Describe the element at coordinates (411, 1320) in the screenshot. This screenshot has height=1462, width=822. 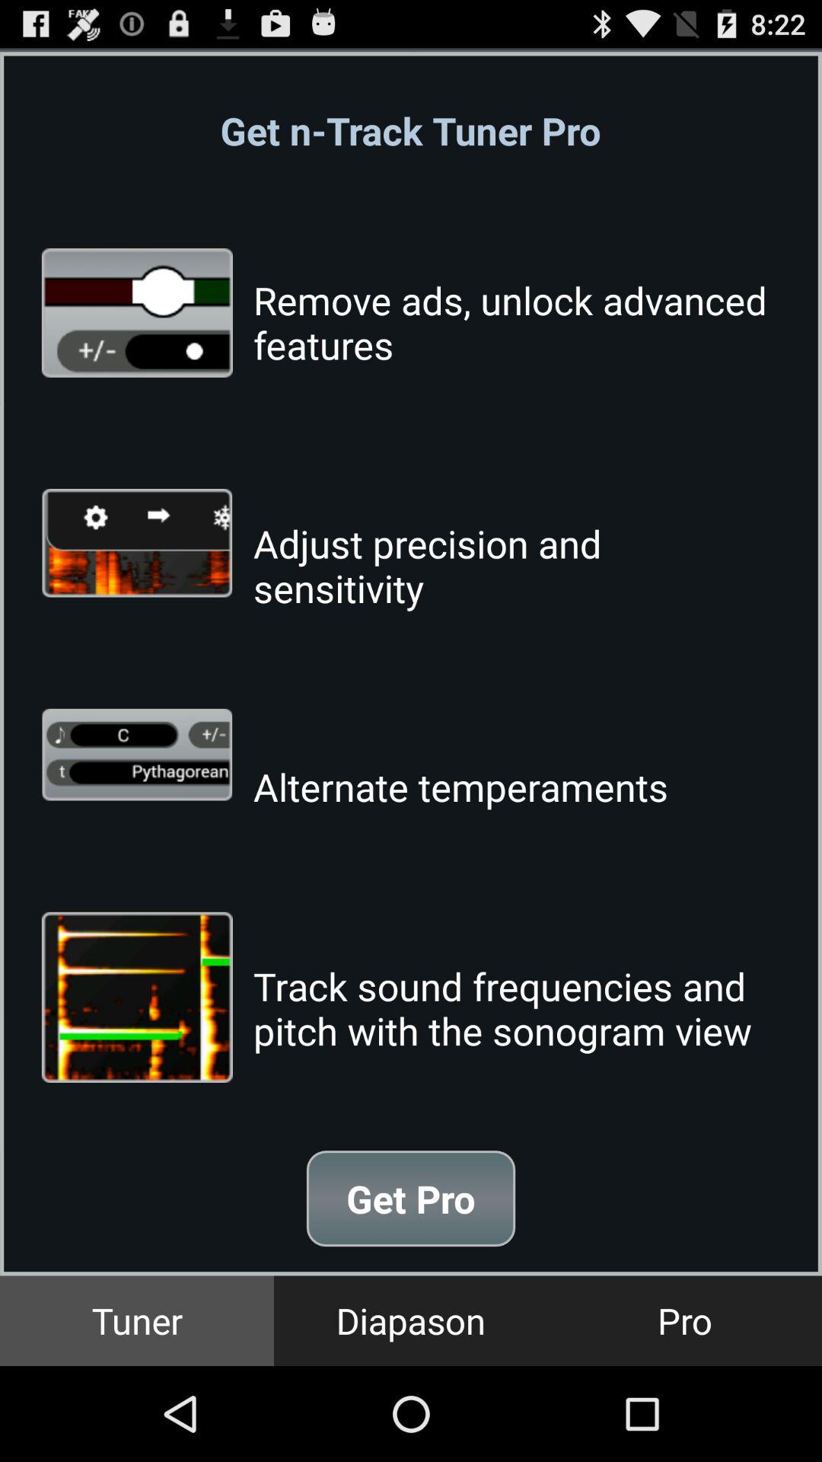
I see `tap icon next to the tuner icon` at that location.